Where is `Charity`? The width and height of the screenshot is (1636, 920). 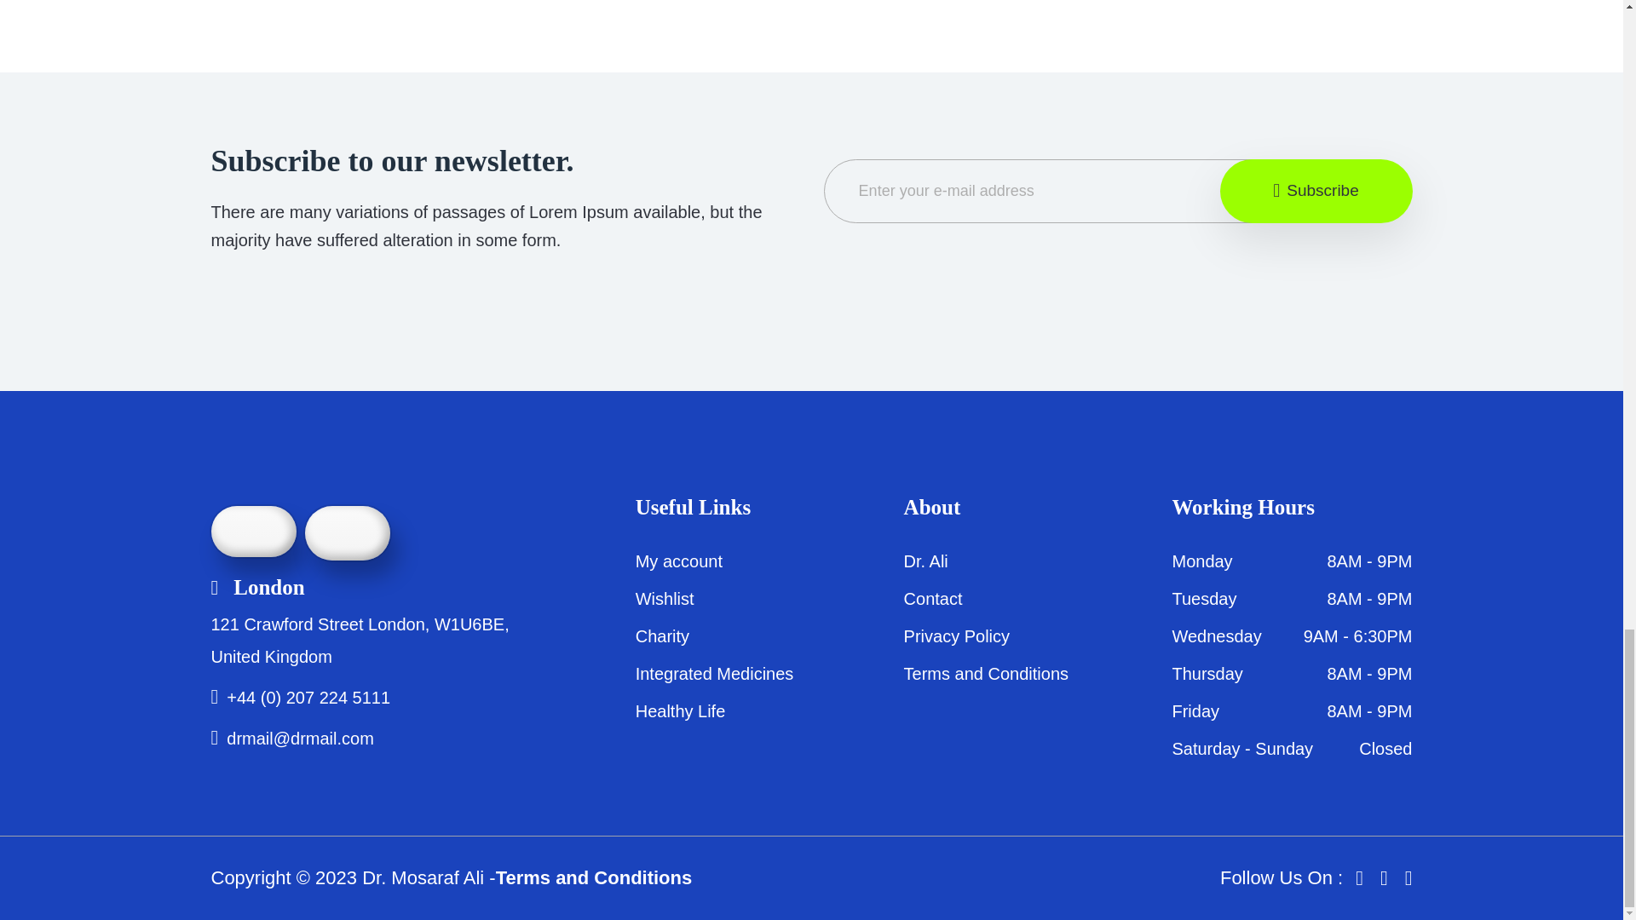
Charity is located at coordinates (662, 635).